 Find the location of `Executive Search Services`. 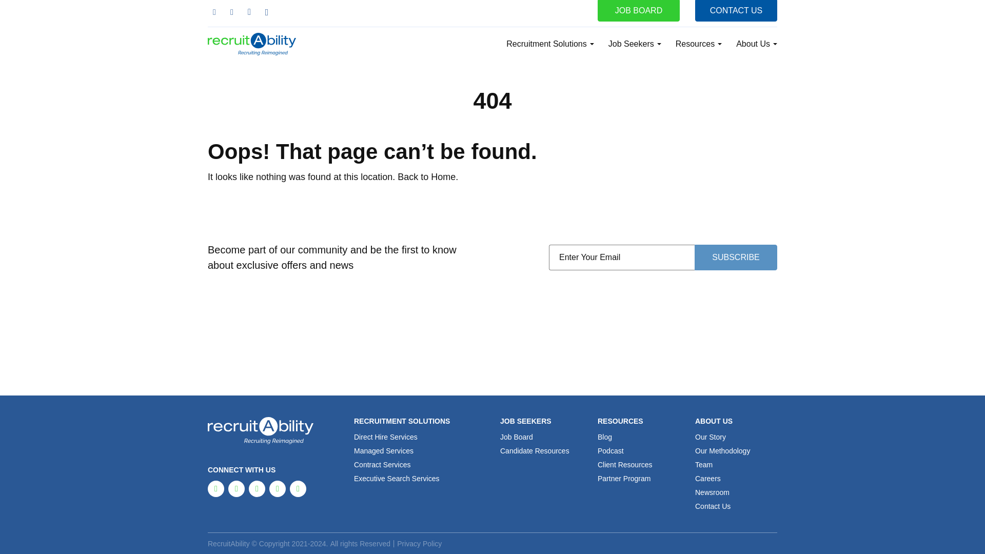

Executive Search Services is located at coordinates (396, 478).